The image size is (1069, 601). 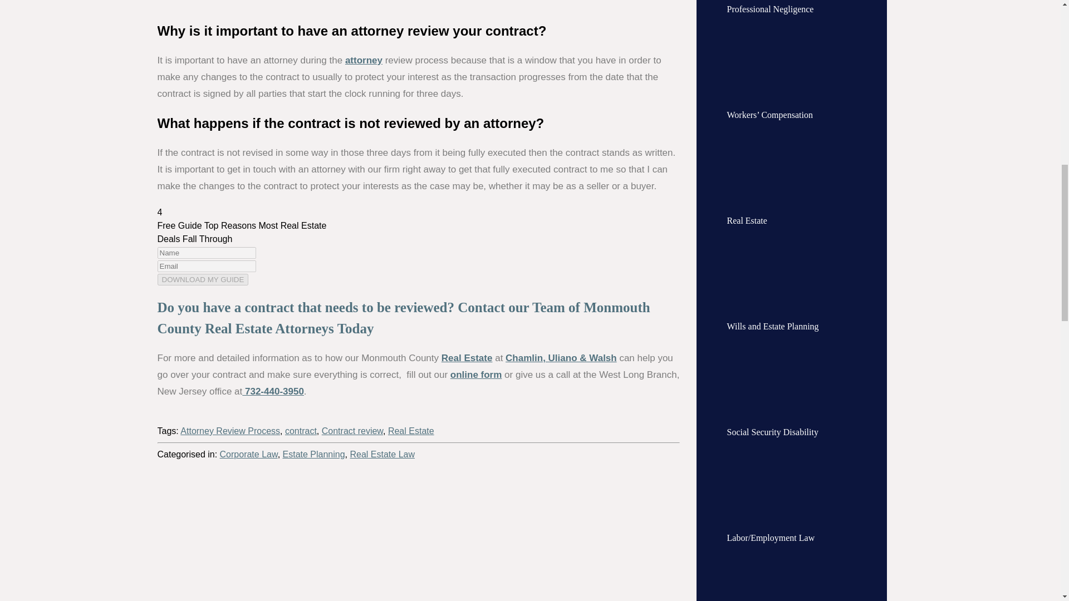 What do you see at coordinates (203, 279) in the screenshot?
I see `DOWNLOAD MY GUIDE` at bounding box center [203, 279].